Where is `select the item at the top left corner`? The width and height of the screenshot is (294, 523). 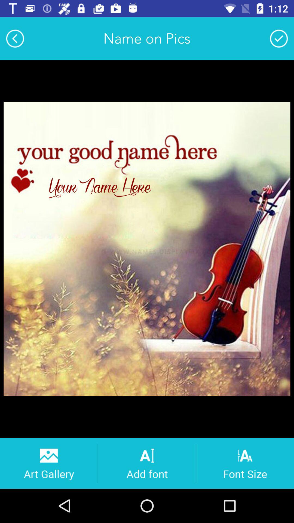 select the item at the top left corner is located at coordinates (15, 38).